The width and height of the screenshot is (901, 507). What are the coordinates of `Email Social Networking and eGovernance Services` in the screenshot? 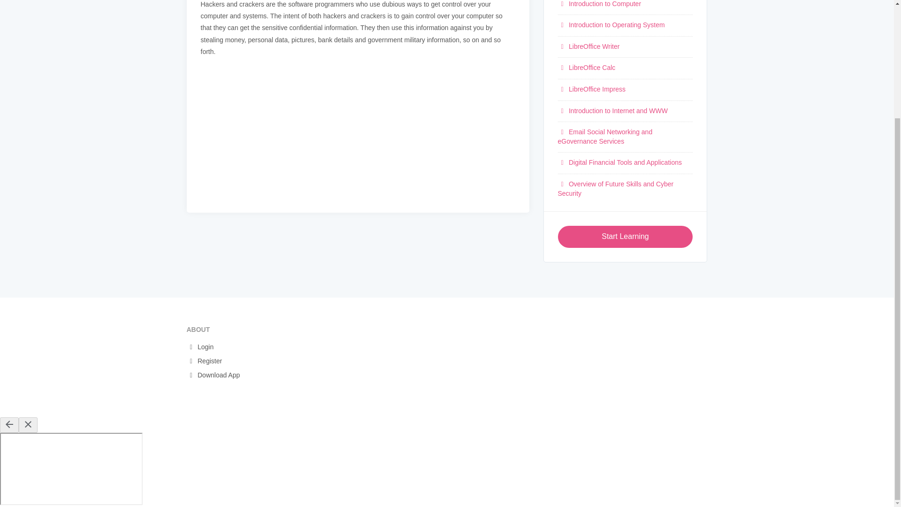 It's located at (605, 136).